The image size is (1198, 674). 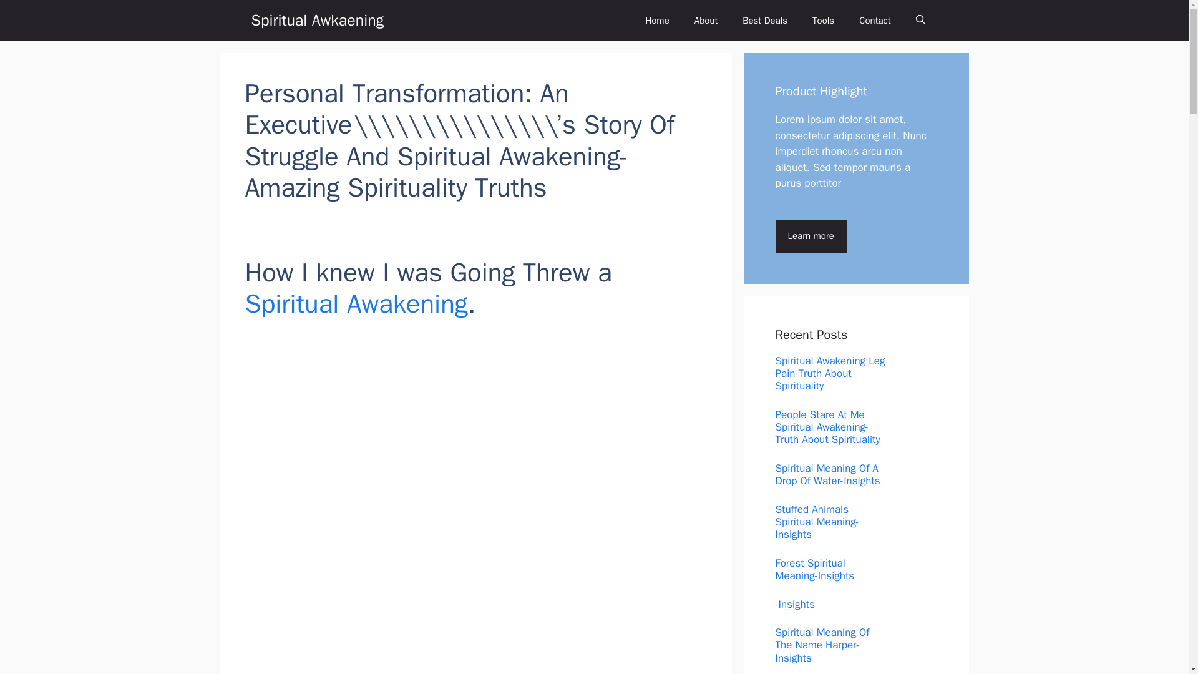 What do you see at coordinates (875, 20) in the screenshot?
I see `Contact` at bounding box center [875, 20].